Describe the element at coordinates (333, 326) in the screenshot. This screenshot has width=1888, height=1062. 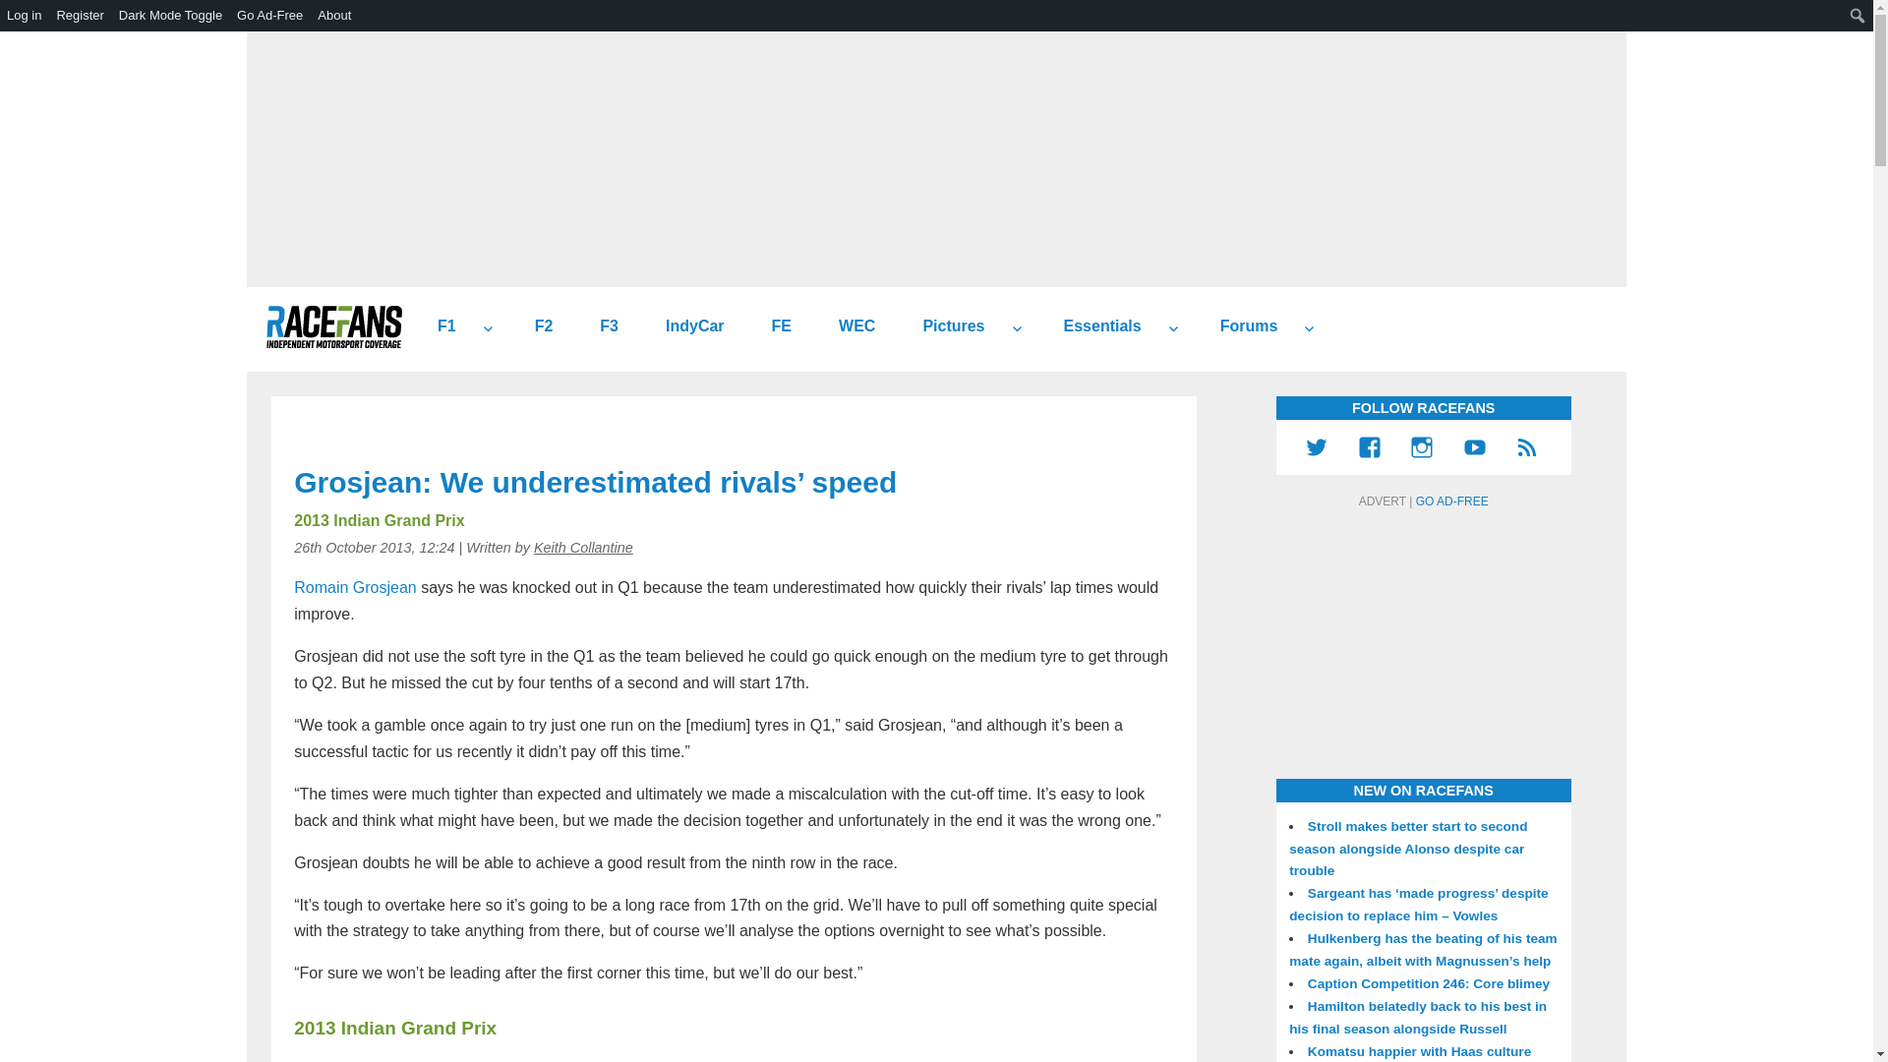
I see `RaceFans` at that location.